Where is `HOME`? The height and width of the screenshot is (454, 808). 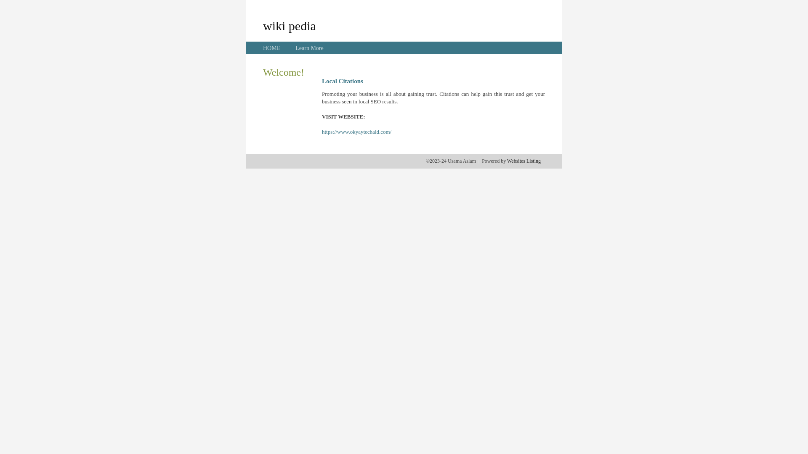
HOME is located at coordinates (272, 48).